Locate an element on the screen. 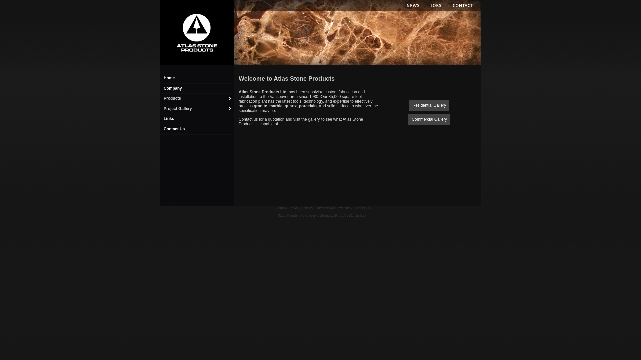 The height and width of the screenshot is (360, 641). Contact Us is located at coordinates (361, 208).